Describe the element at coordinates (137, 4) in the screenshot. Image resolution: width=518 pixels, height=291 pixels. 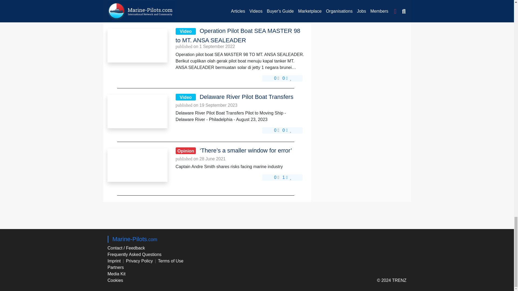
I see `Thai maritime pilots - image video` at that location.